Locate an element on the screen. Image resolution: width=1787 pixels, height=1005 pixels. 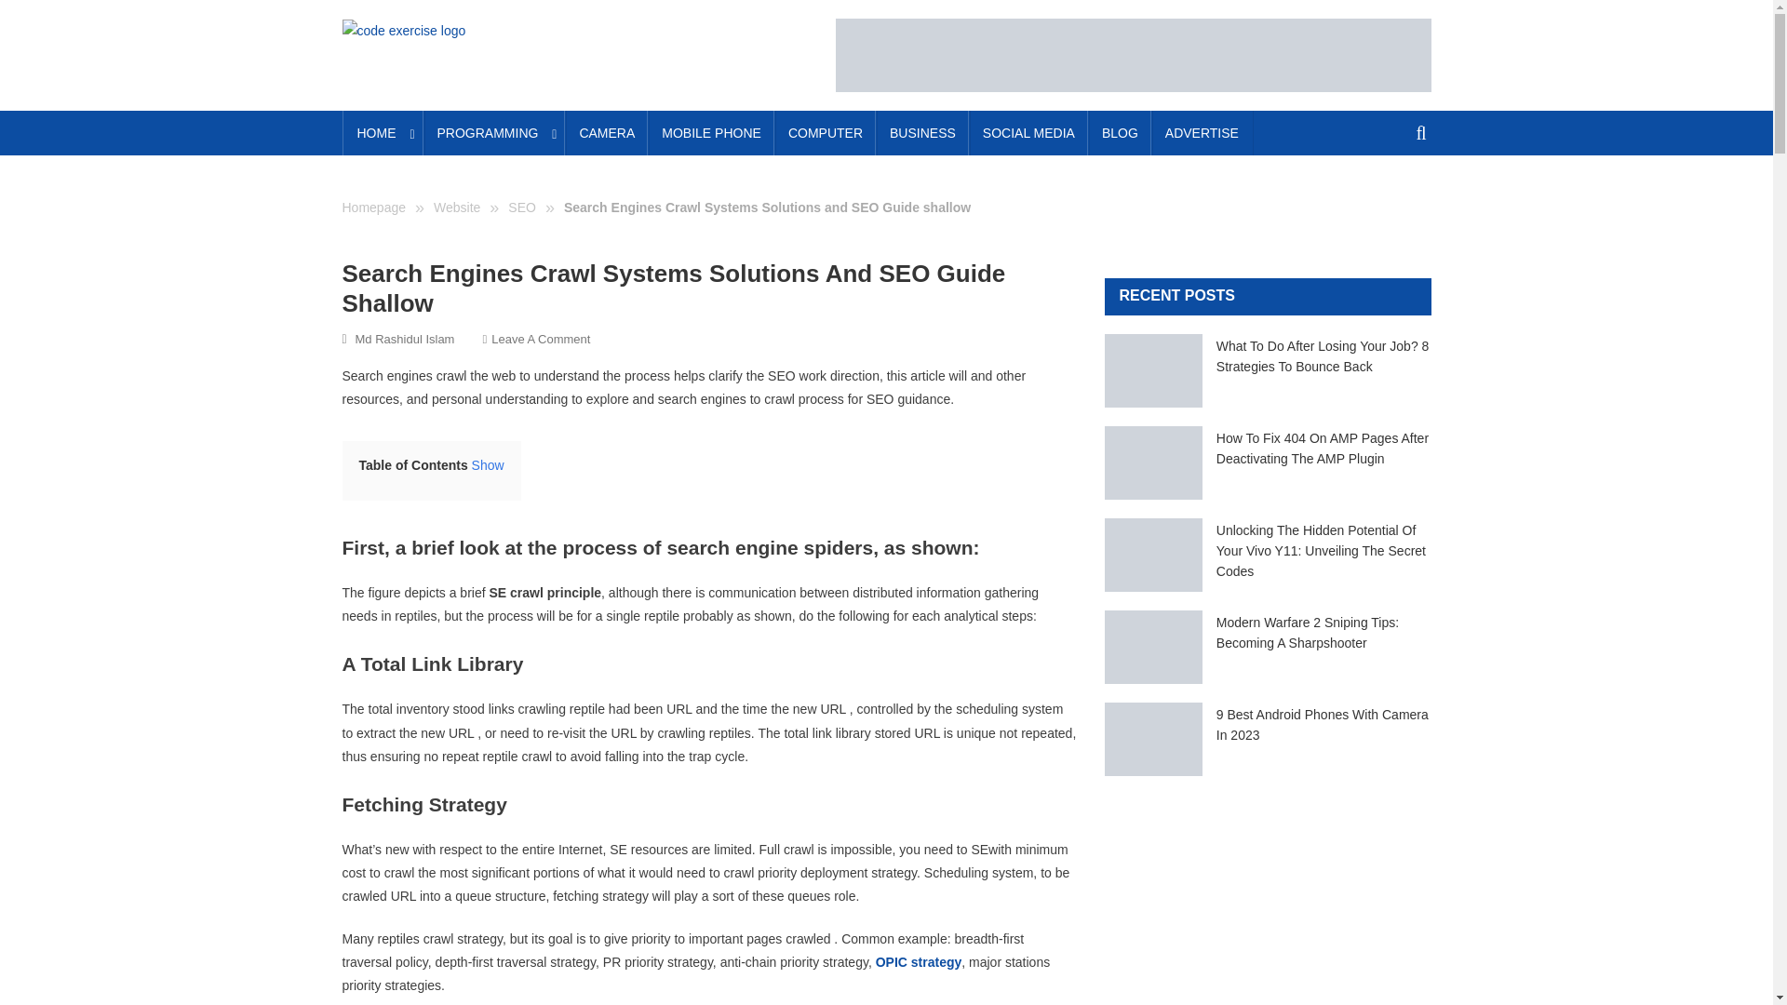
Blog is located at coordinates (1119, 132).